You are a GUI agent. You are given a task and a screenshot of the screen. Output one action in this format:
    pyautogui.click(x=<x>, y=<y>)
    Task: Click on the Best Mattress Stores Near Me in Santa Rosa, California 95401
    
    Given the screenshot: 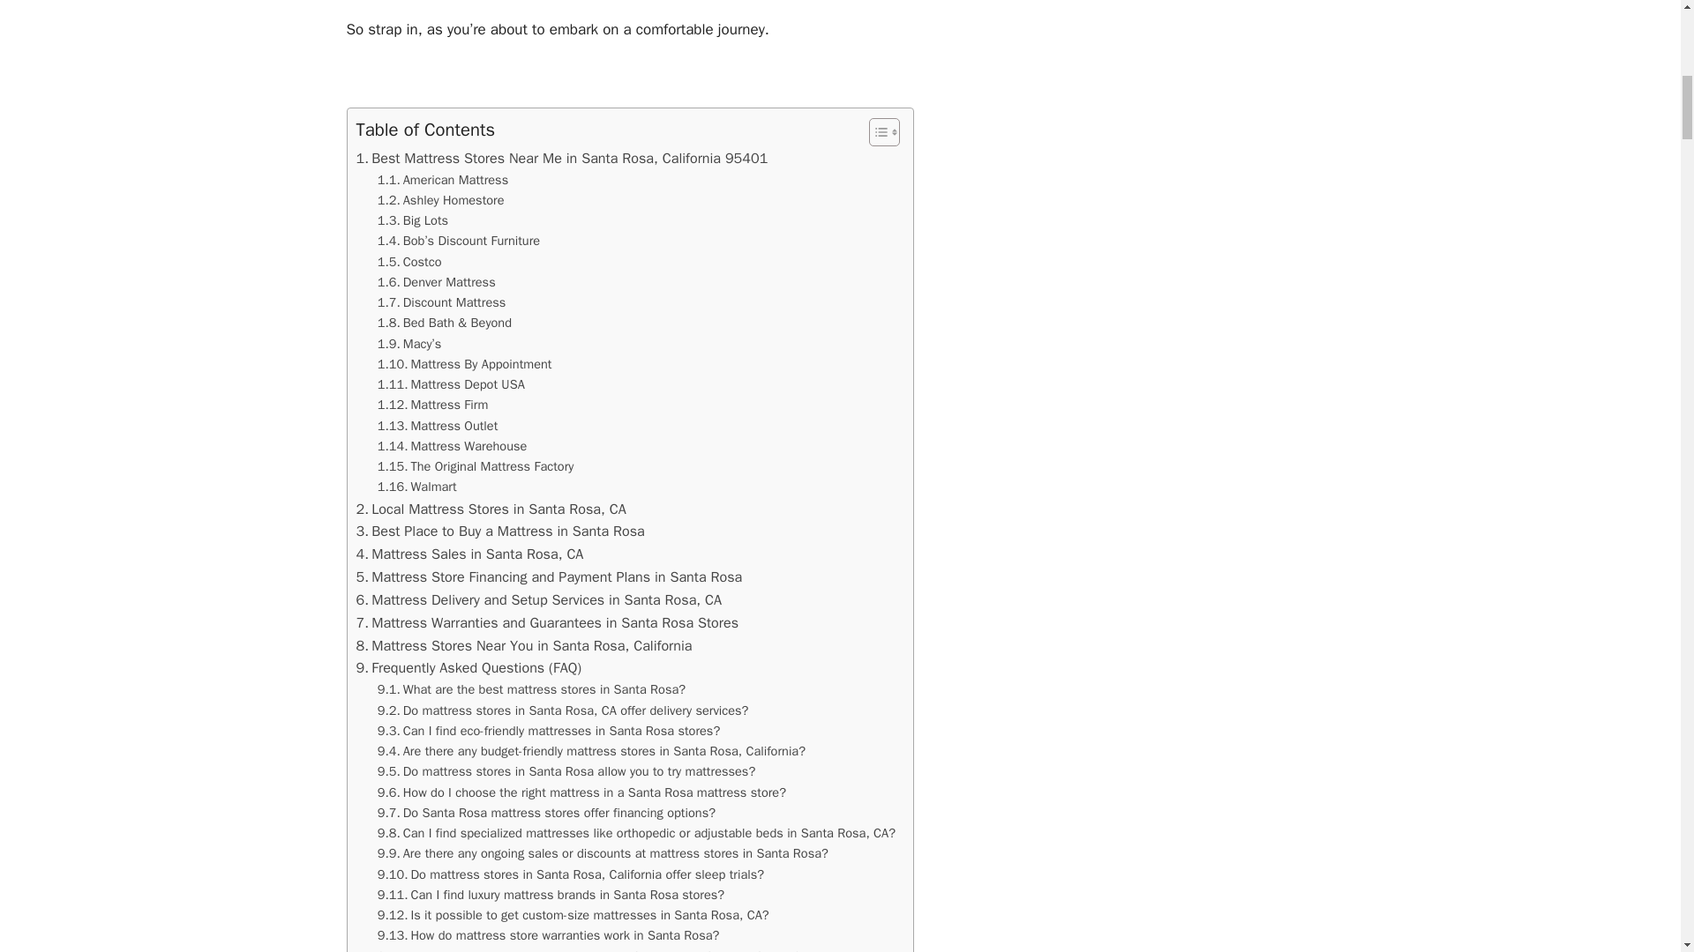 What is the action you would take?
    pyautogui.click(x=562, y=159)
    